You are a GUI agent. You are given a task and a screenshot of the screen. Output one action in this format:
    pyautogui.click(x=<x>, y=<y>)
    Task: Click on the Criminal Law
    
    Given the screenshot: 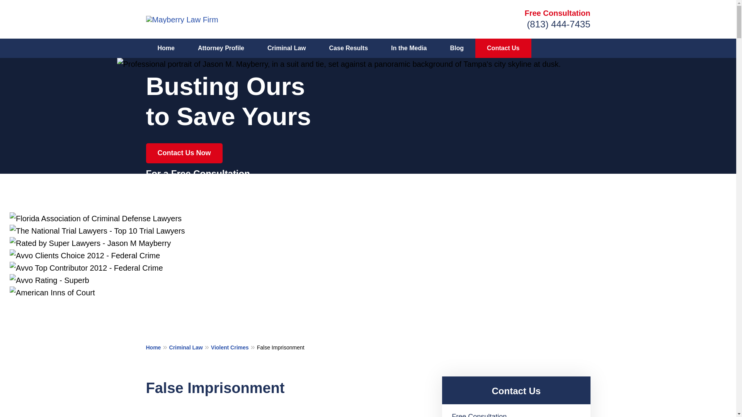 What is the action you would take?
    pyautogui.click(x=190, y=347)
    